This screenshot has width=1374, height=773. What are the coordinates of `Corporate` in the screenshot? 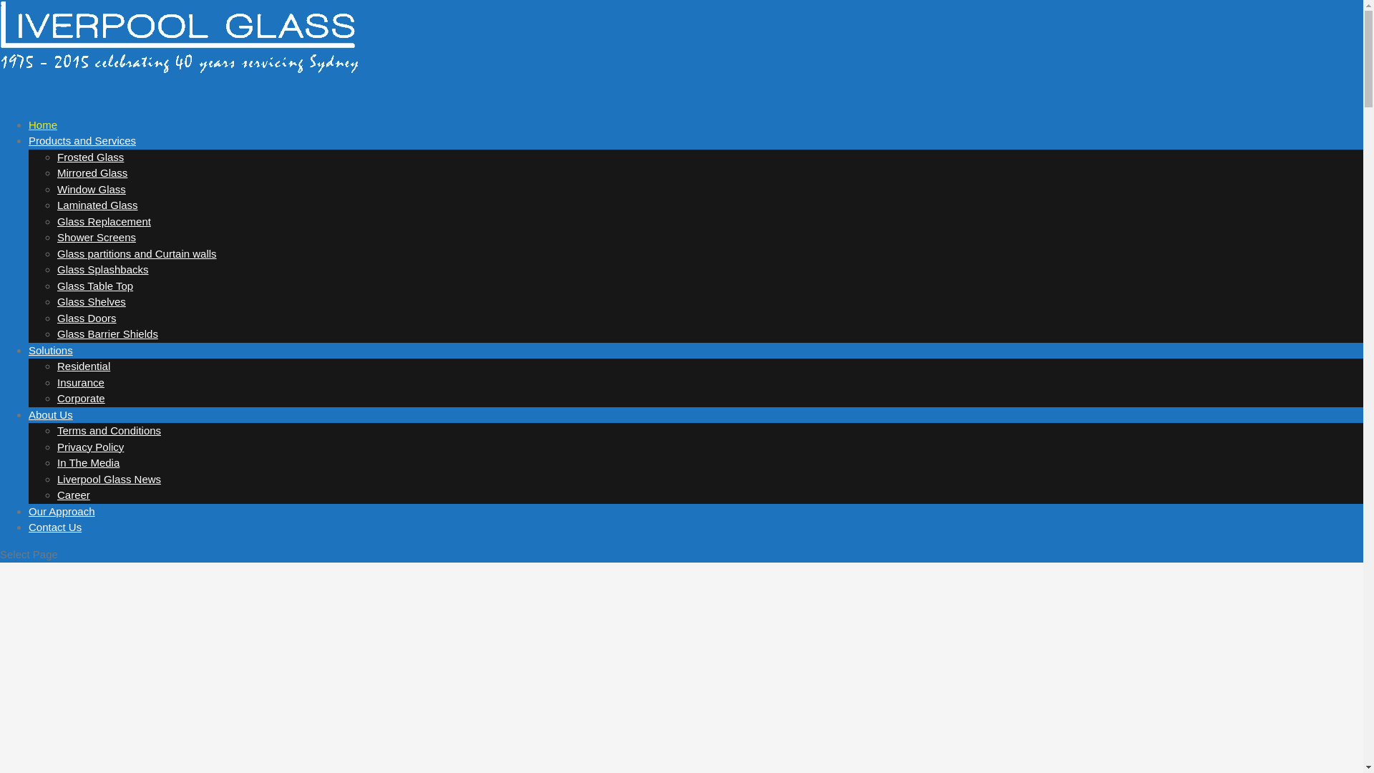 It's located at (82, 398).